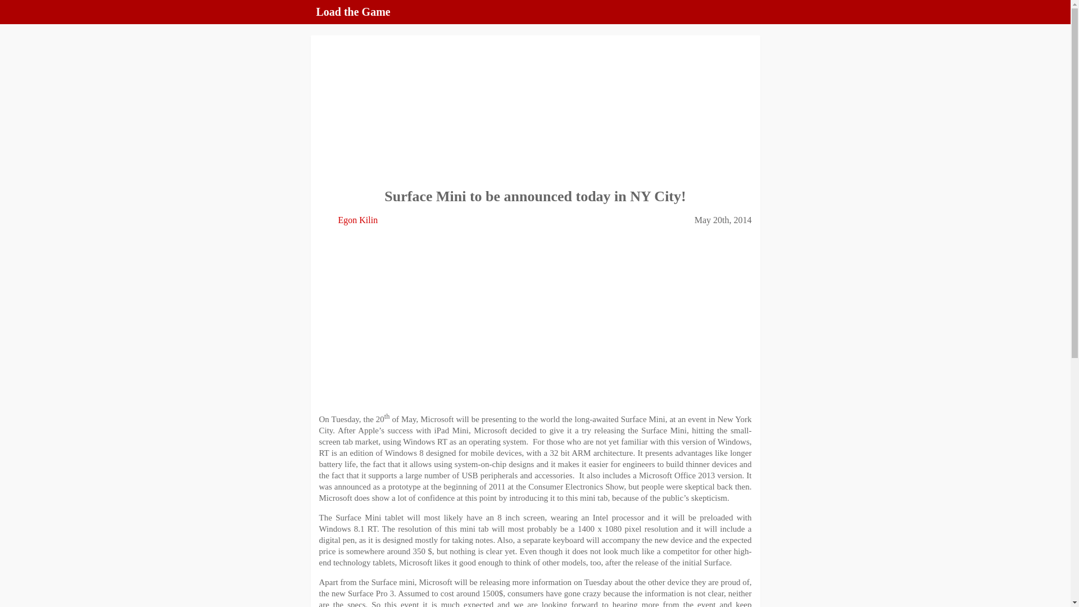 This screenshot has height=607, width=1079. I want to click on Author, so click(348, 218).